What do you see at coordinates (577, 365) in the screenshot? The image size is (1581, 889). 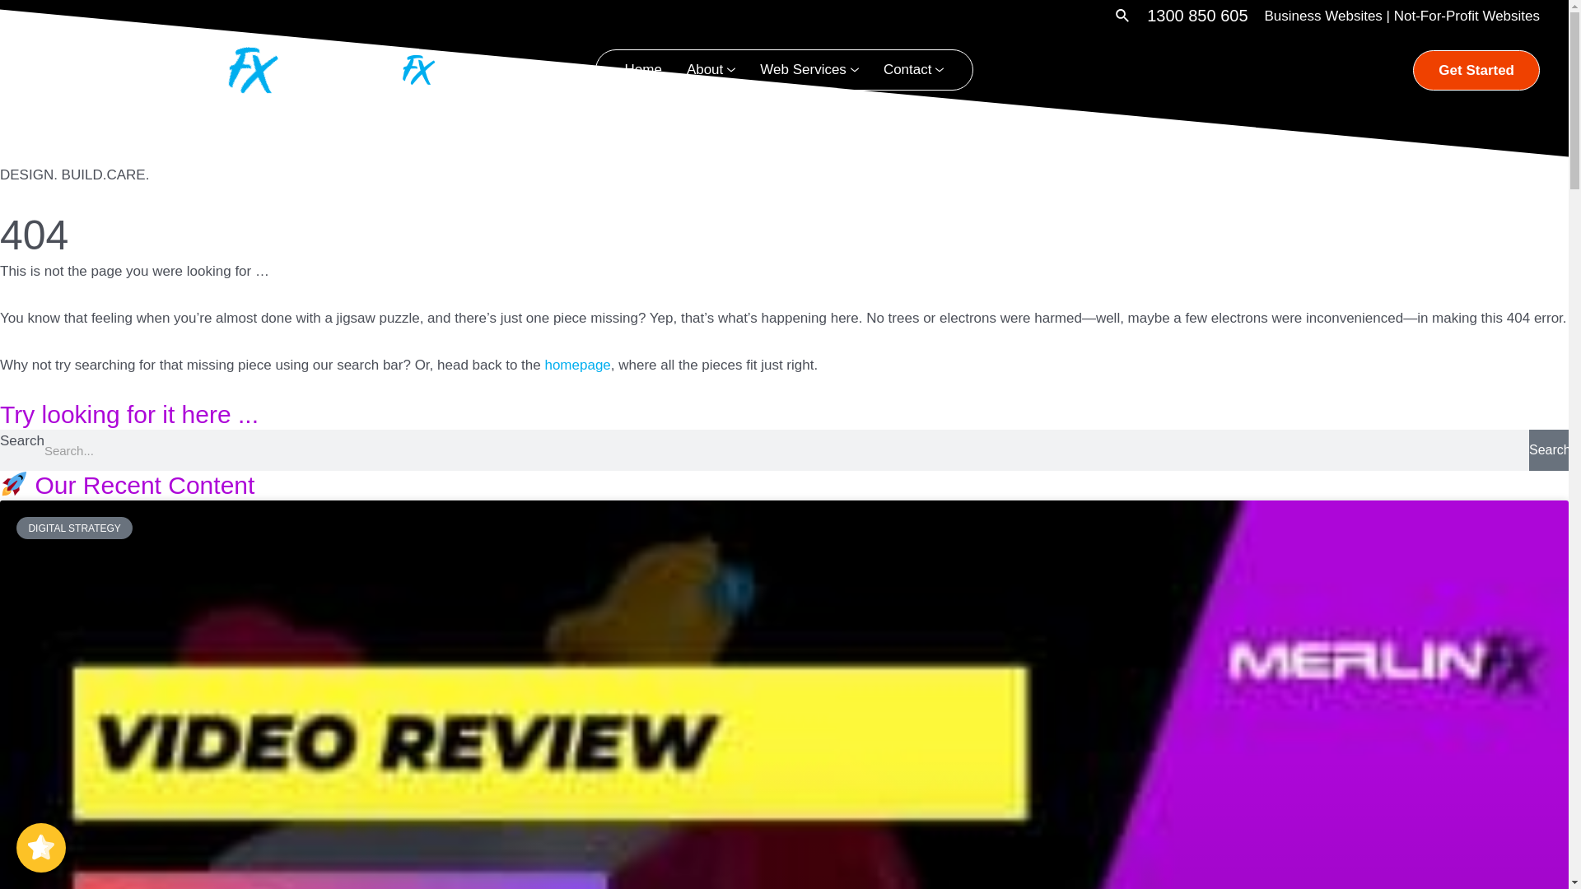 I see `homepage` at bounding box center [577, 365].